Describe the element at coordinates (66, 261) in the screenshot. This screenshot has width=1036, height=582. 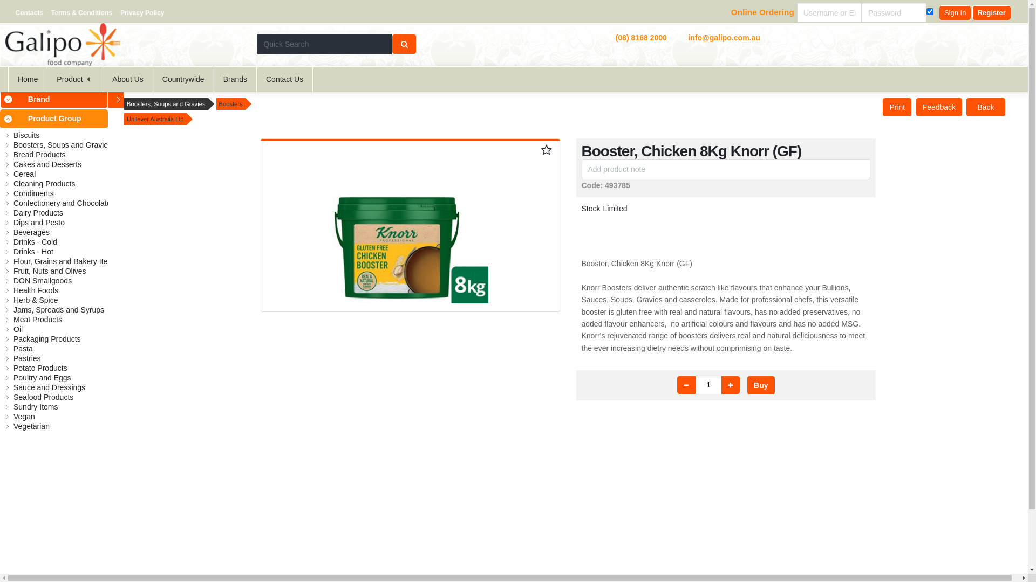
I see `Flour, Grains and Bakery Items` at that location.